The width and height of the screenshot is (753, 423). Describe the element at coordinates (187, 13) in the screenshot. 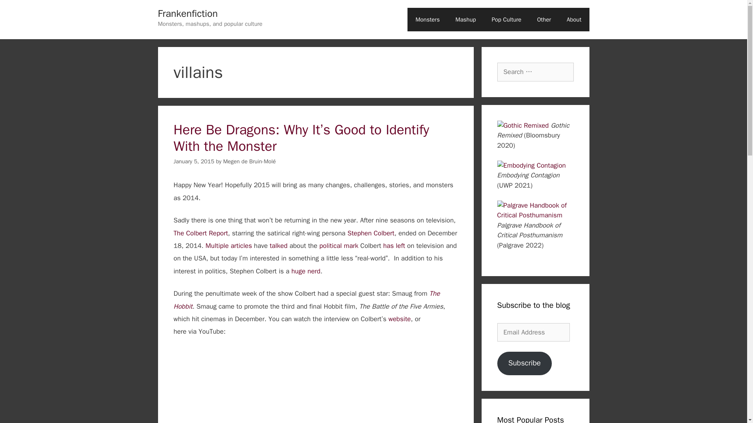

I see `Frankenfiction` at that location.